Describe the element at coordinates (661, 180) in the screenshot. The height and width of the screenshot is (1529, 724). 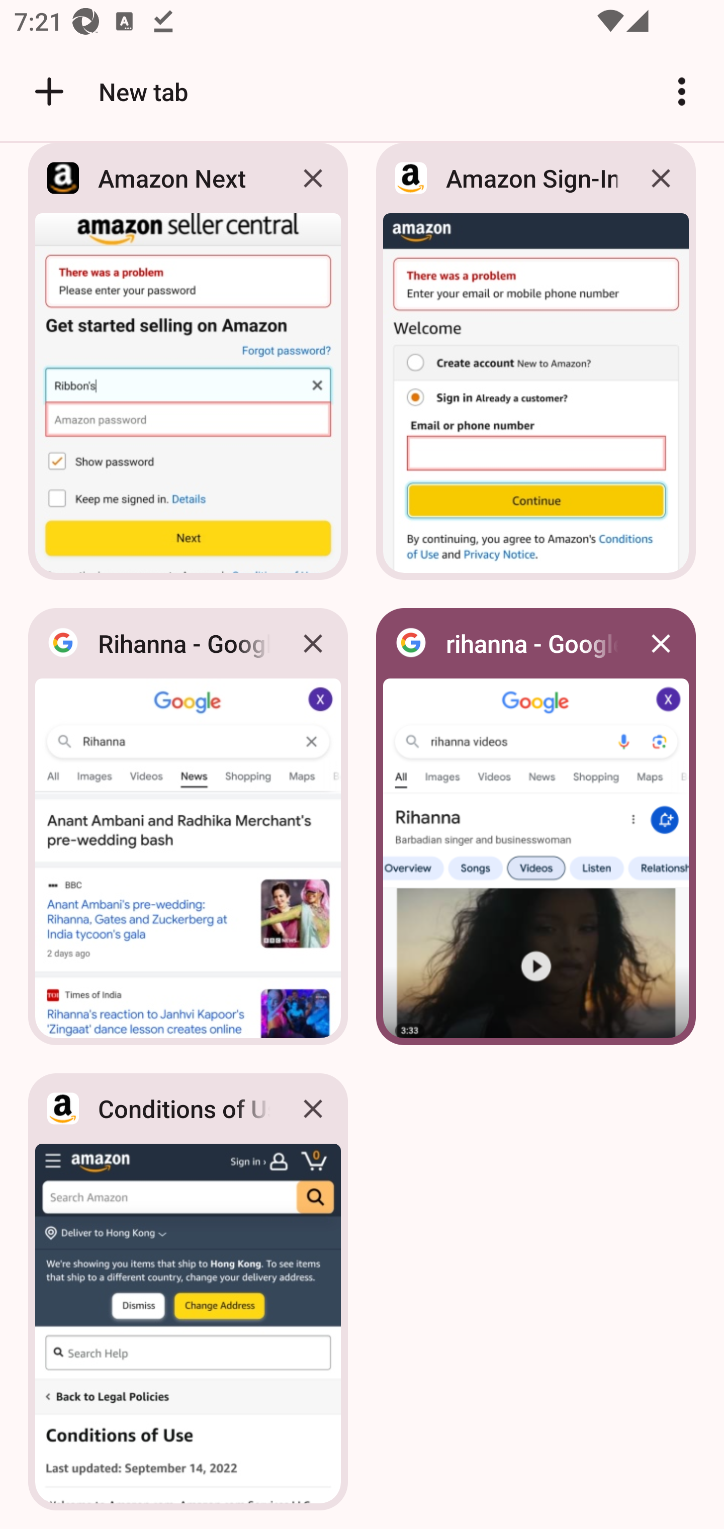
I see `Close Amazon Sign-In tab` at that location.